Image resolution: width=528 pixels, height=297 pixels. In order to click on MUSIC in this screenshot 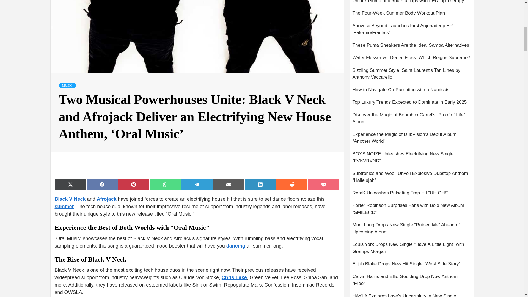, I will do `click(67, 85)`.